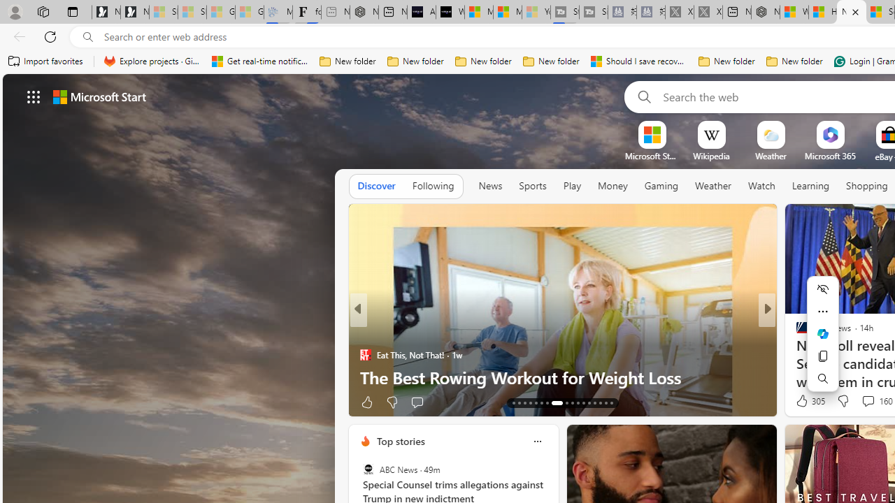 The width and height of the screenshot is (895, 503). What do you see at coordinates (490, 187) in the screenshot?
I see `News` at bounding box center [490, 187].